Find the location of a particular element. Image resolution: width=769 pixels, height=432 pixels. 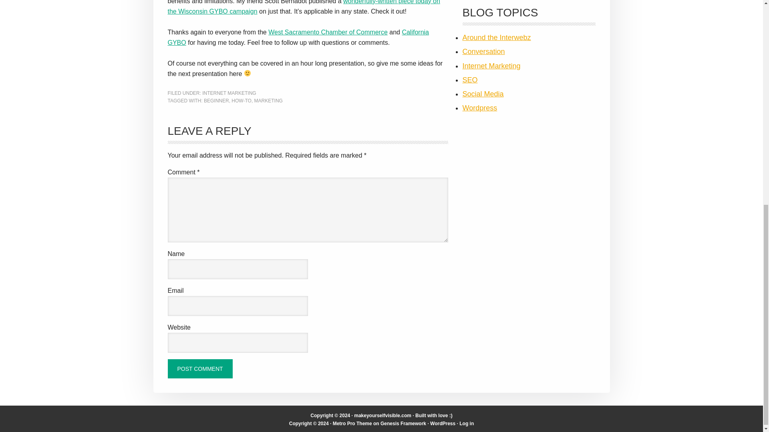

Wisconsin GYBO Free Website is located at coordinates (304, 7).